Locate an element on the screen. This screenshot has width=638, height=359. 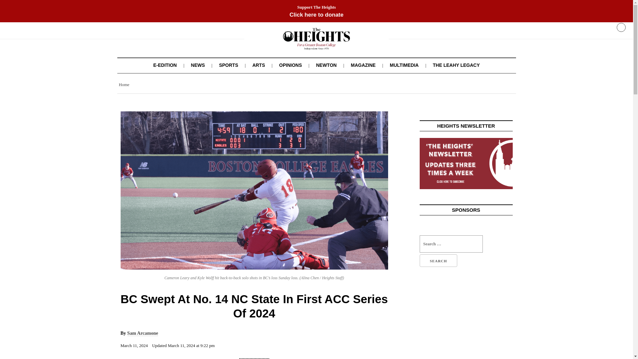
MAGAZINE is located at coordinates (363, 65).